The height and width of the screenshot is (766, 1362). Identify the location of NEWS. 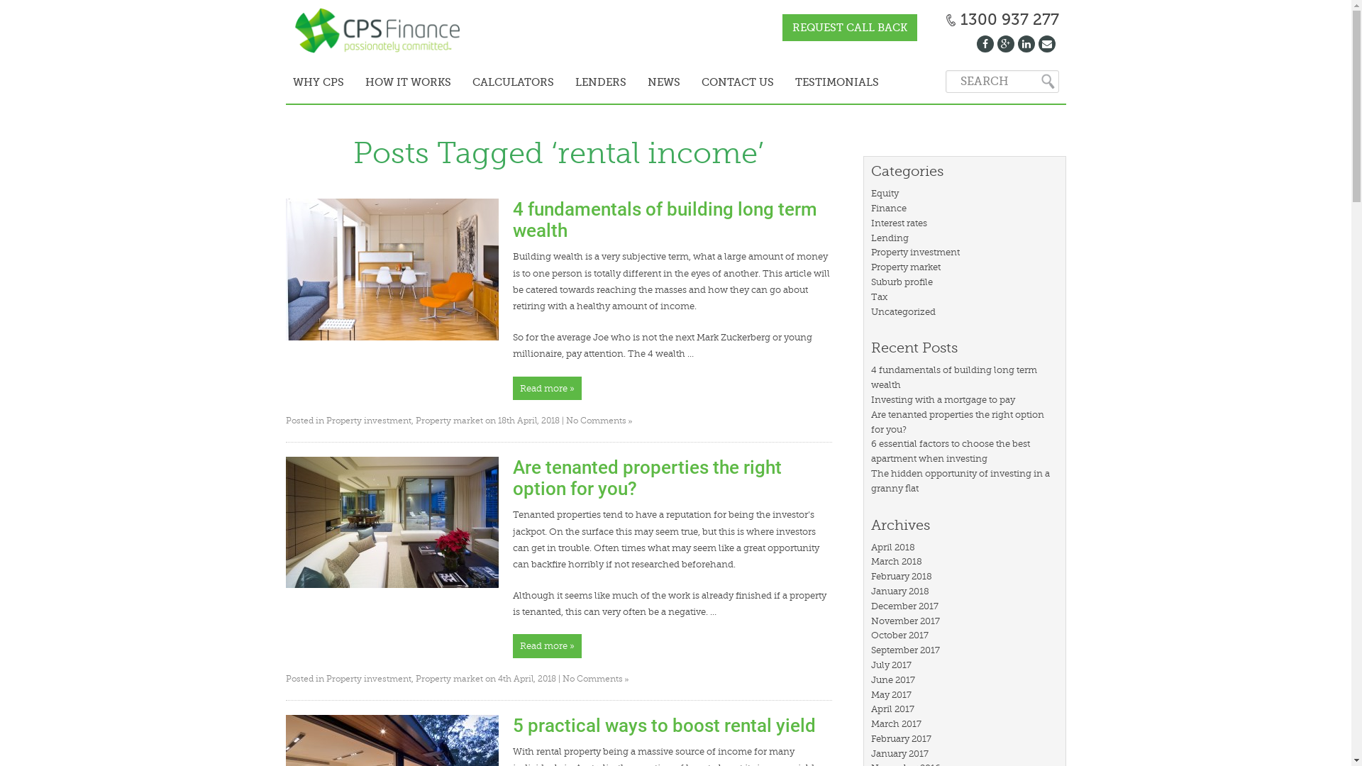
(664, 81).